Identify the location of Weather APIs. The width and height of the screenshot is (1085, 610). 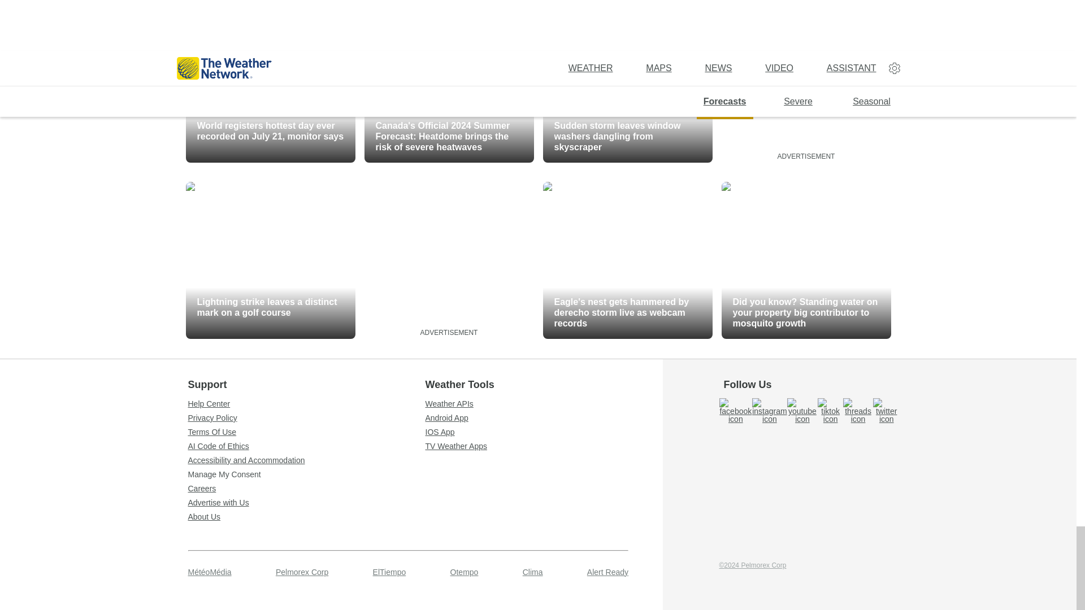
(544, 404).